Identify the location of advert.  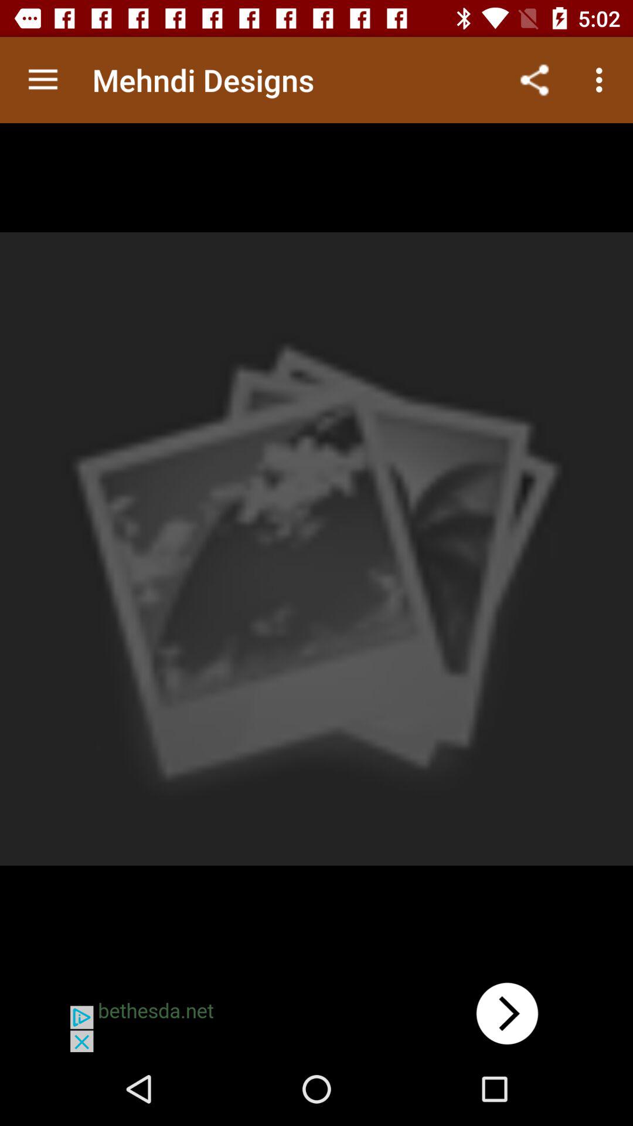
(316, 1013).